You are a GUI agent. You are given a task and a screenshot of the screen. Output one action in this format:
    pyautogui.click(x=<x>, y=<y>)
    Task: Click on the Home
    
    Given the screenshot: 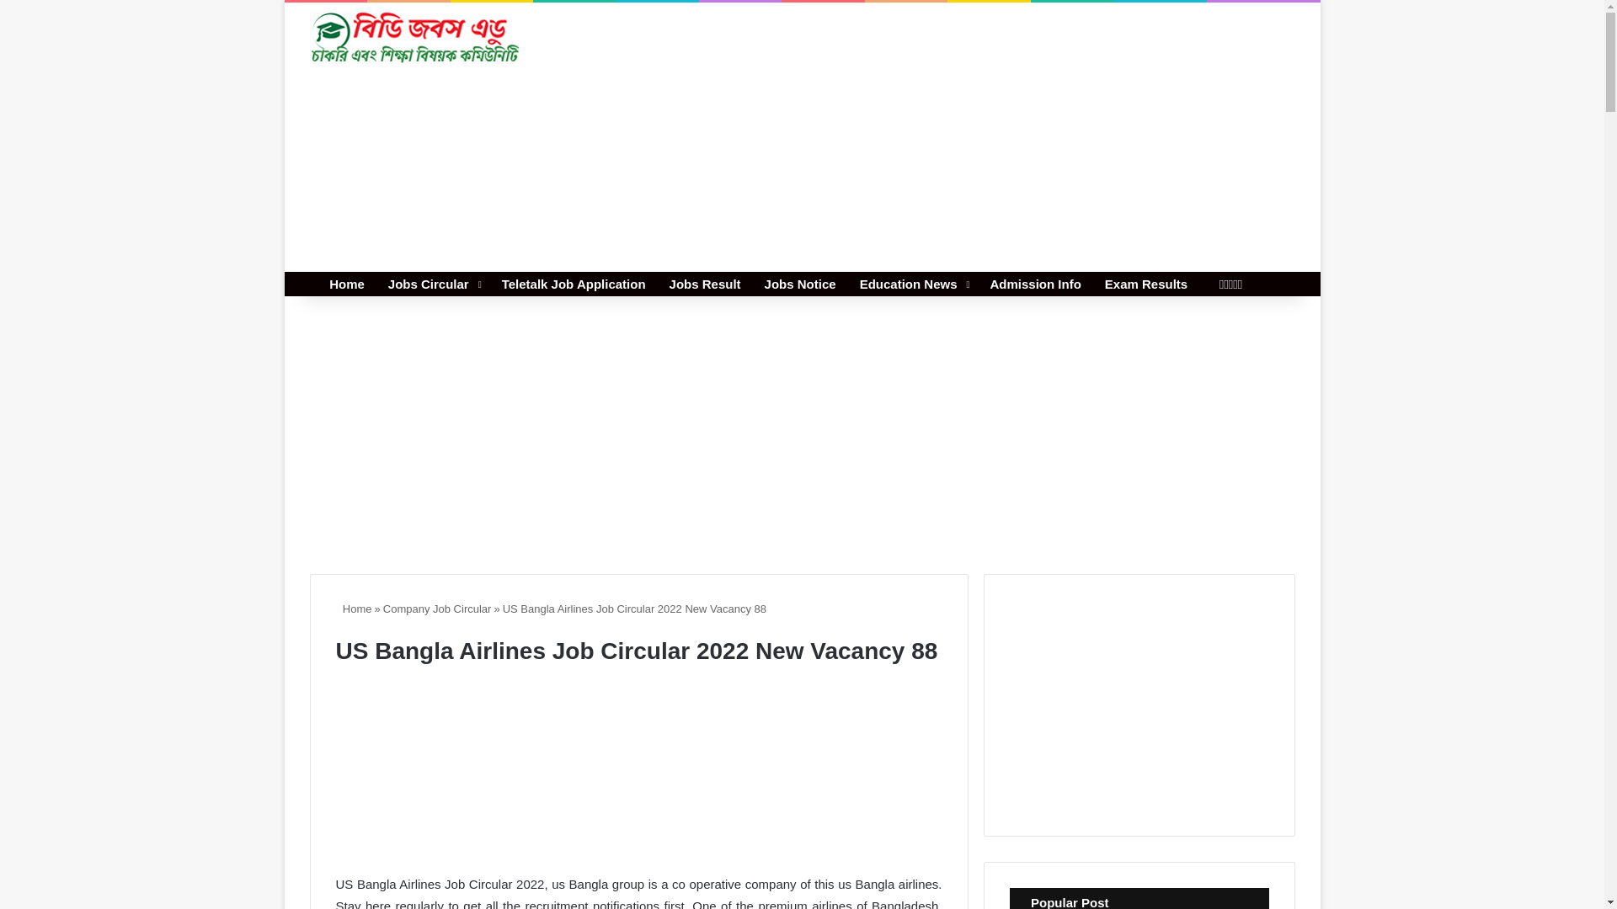 What is the action you would take?
    pyautogui.click(x=344, y=284)
    